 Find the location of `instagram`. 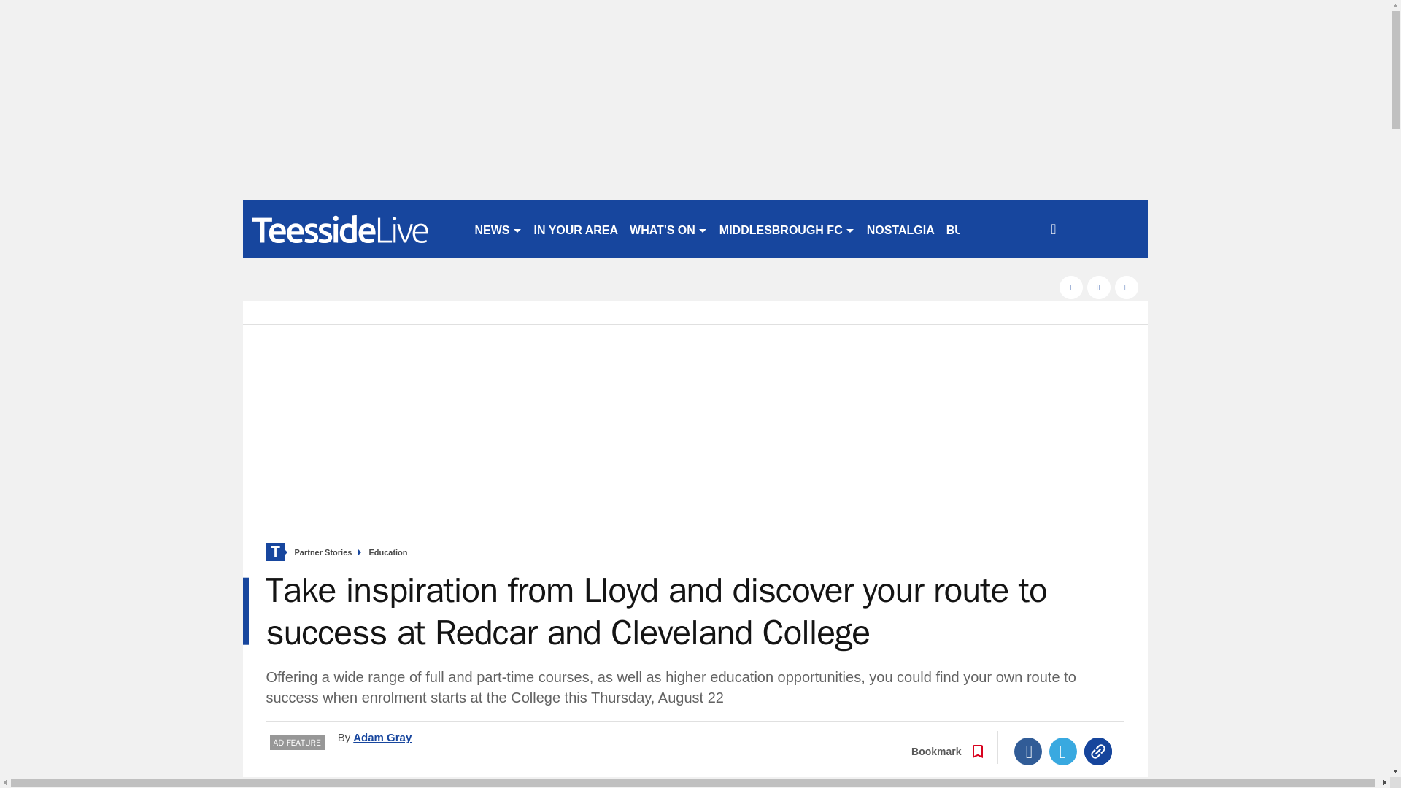

instagram is located at coordinates (1127, 287).